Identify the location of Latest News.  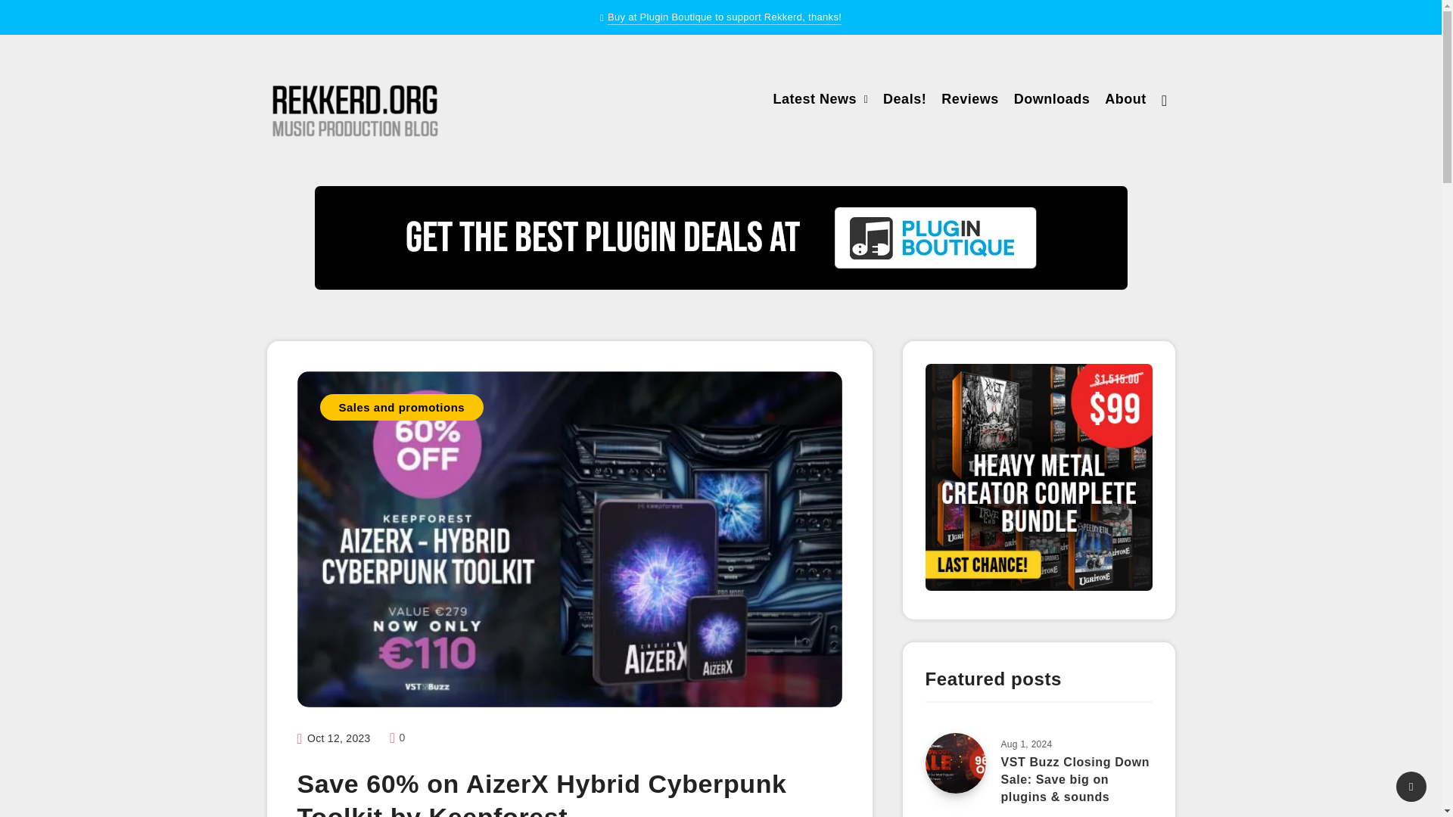
(814, 101).